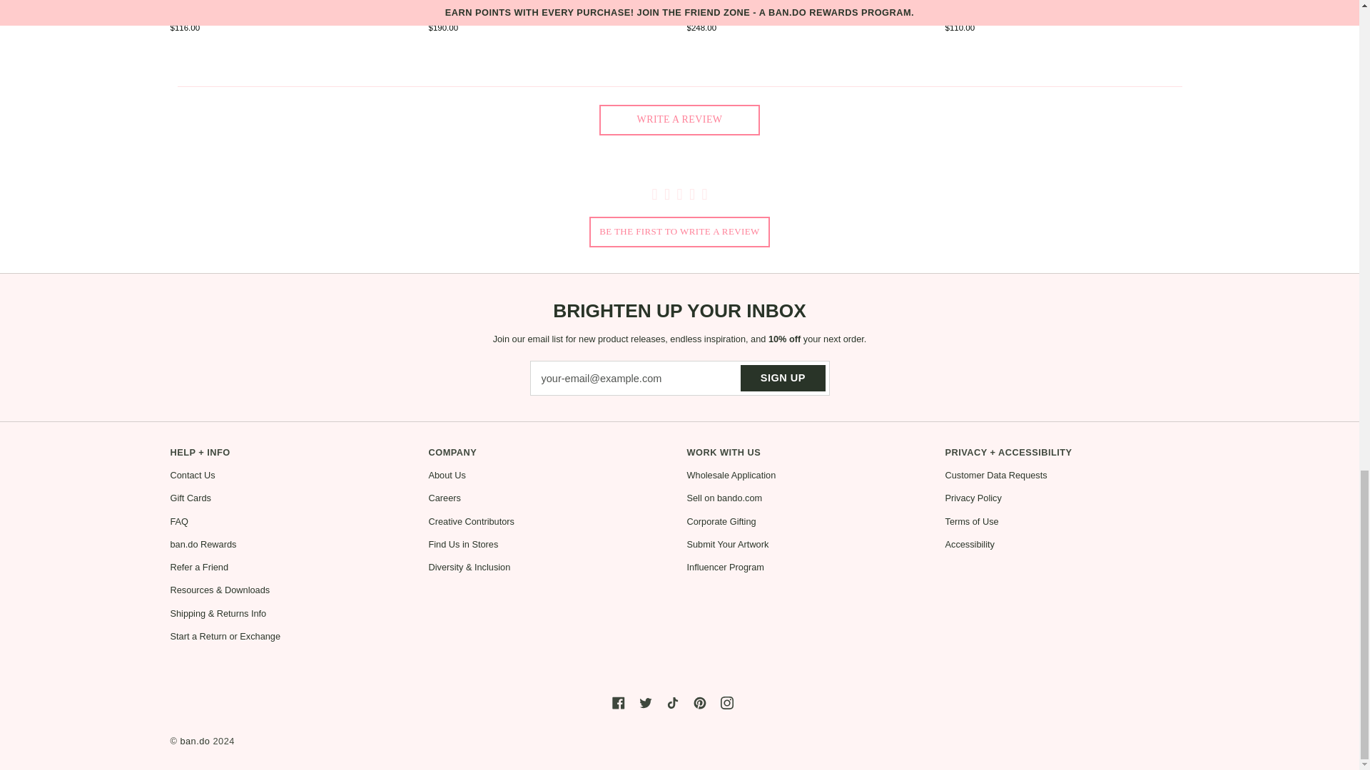  I want to click on Twitter, so click(645, 690).